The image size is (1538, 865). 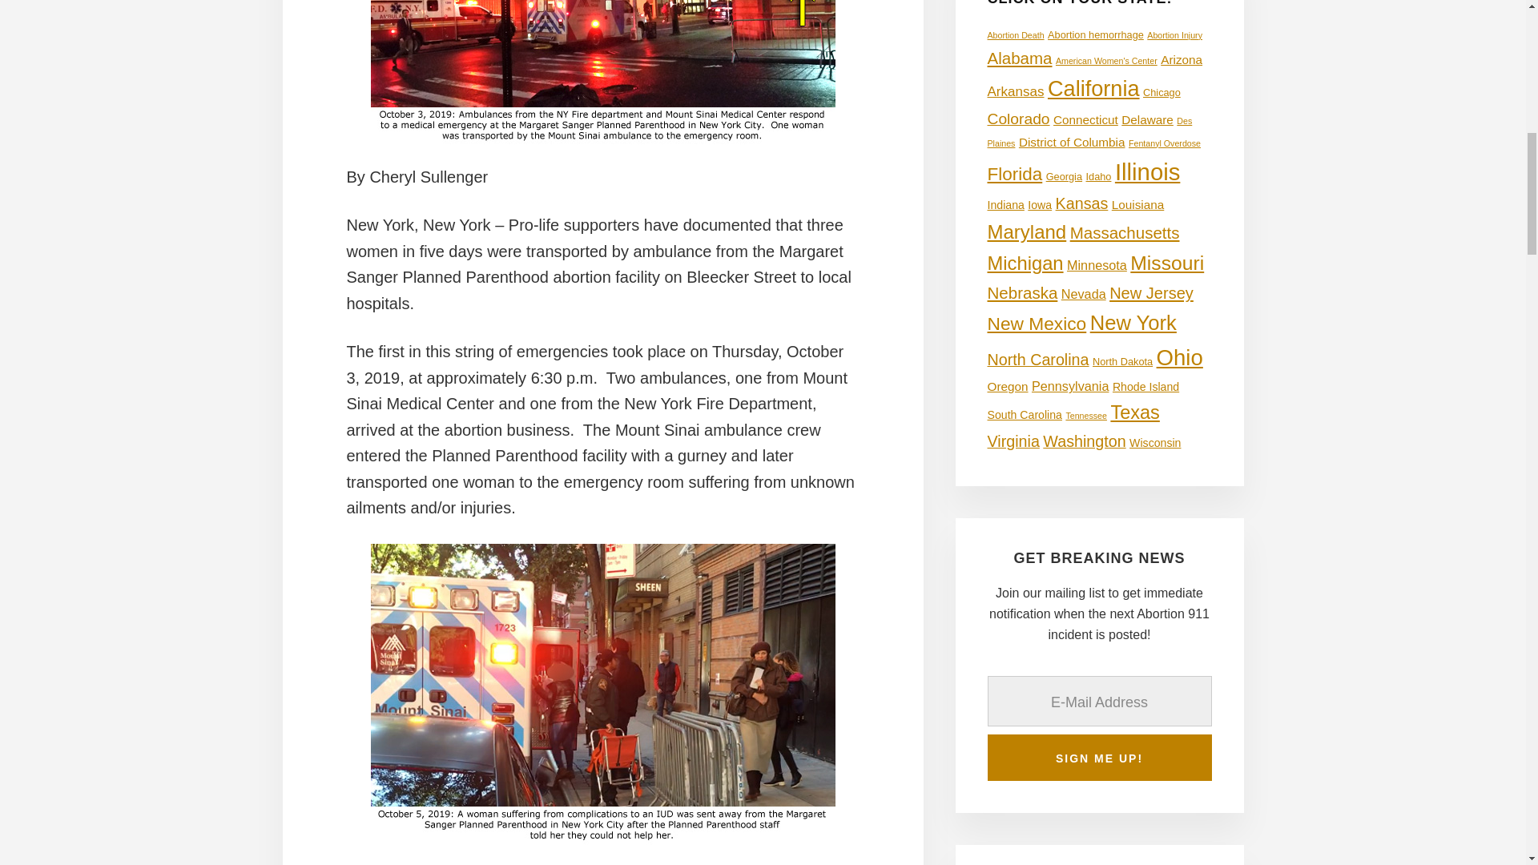 What do you see at coordinates (1016, 34) in the screenshot?
I see `Abortion Death` at bounding box center [1016, 34].